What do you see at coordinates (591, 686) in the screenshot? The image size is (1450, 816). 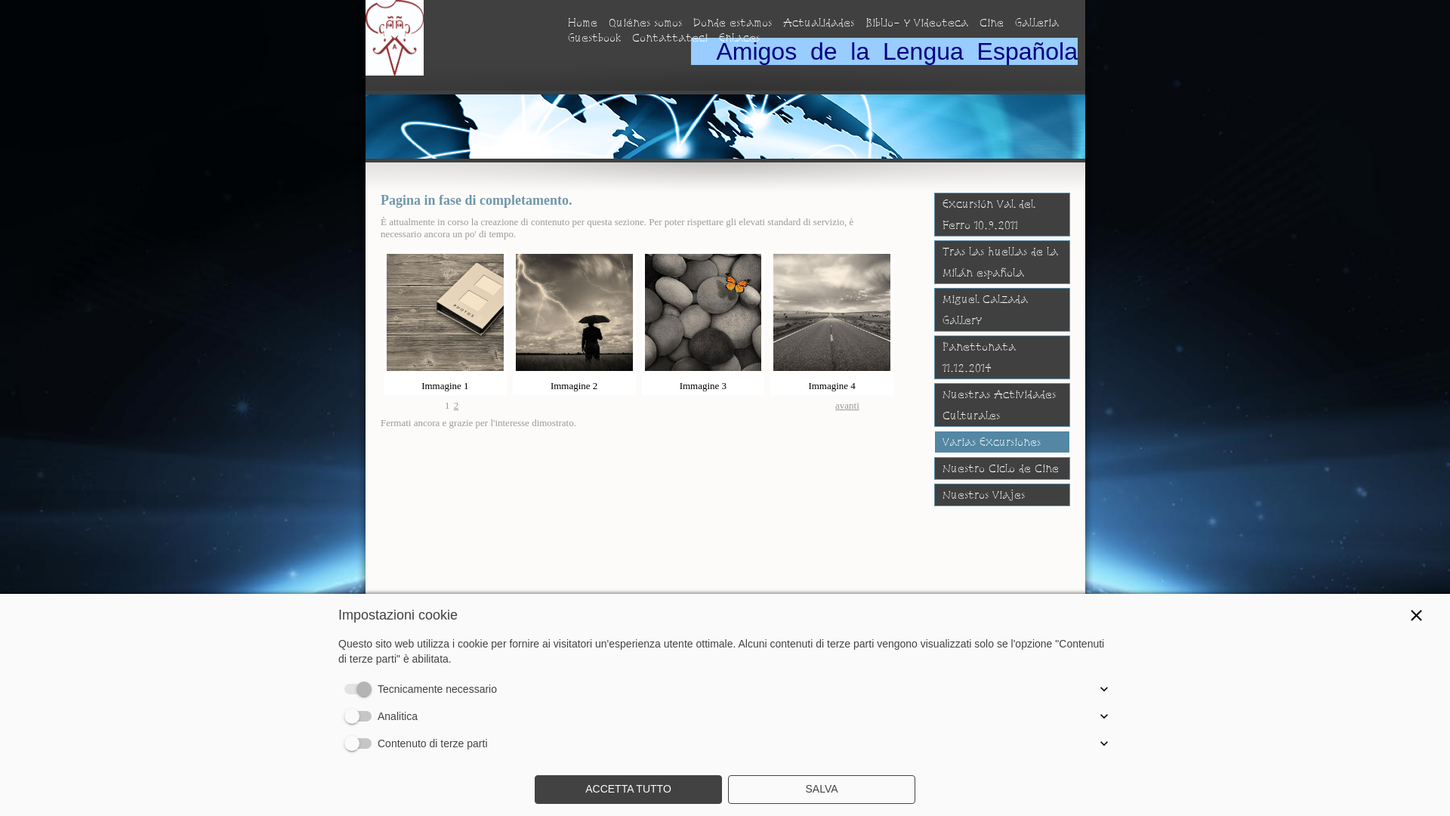 I see `Contattatetci` at bounding box center [591, 686].